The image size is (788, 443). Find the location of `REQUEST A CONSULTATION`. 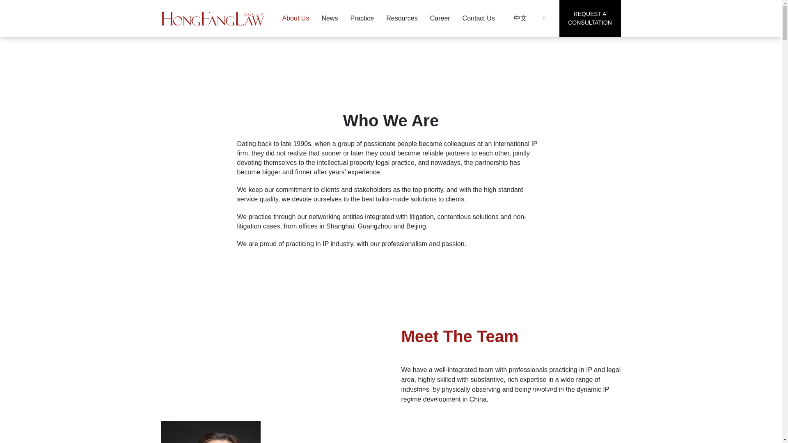

REQUEST A CONSULTATION is located at coordinates (211, 432).